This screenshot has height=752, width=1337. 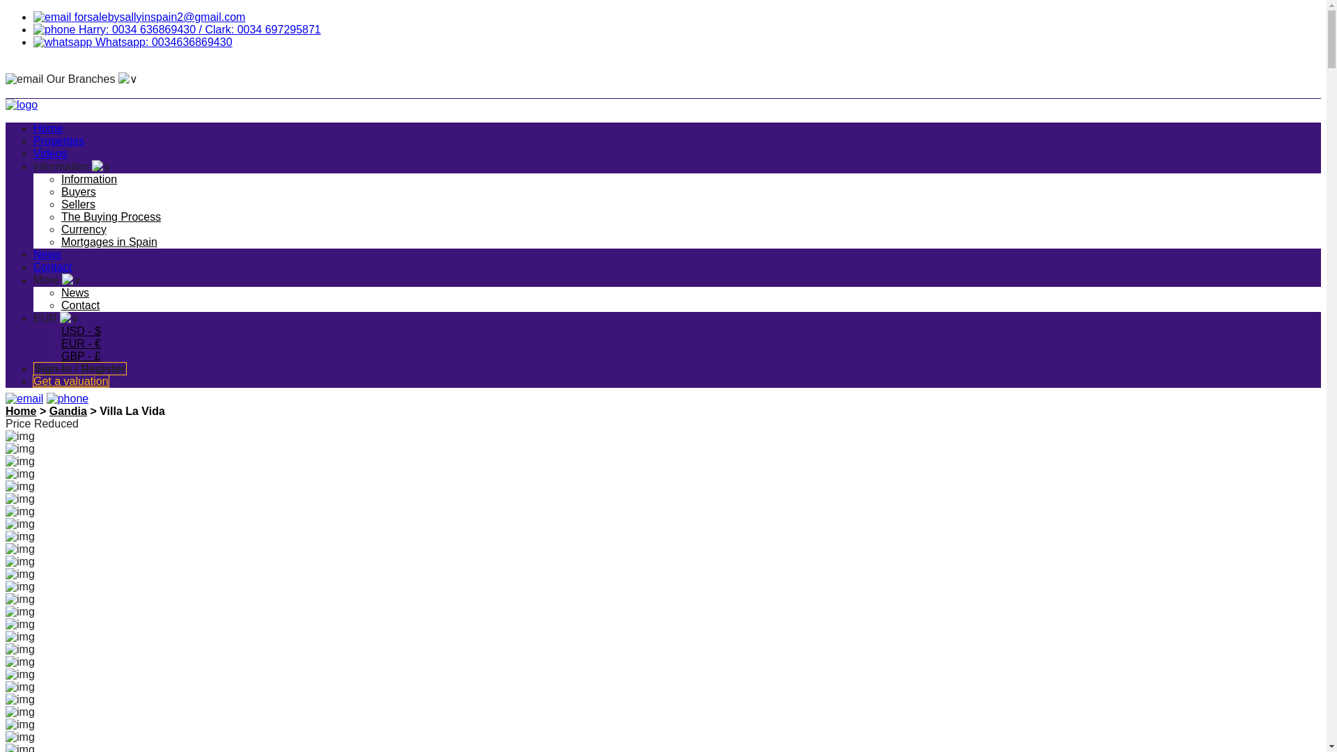 I want to click on Home, so click(x=20, y=411).